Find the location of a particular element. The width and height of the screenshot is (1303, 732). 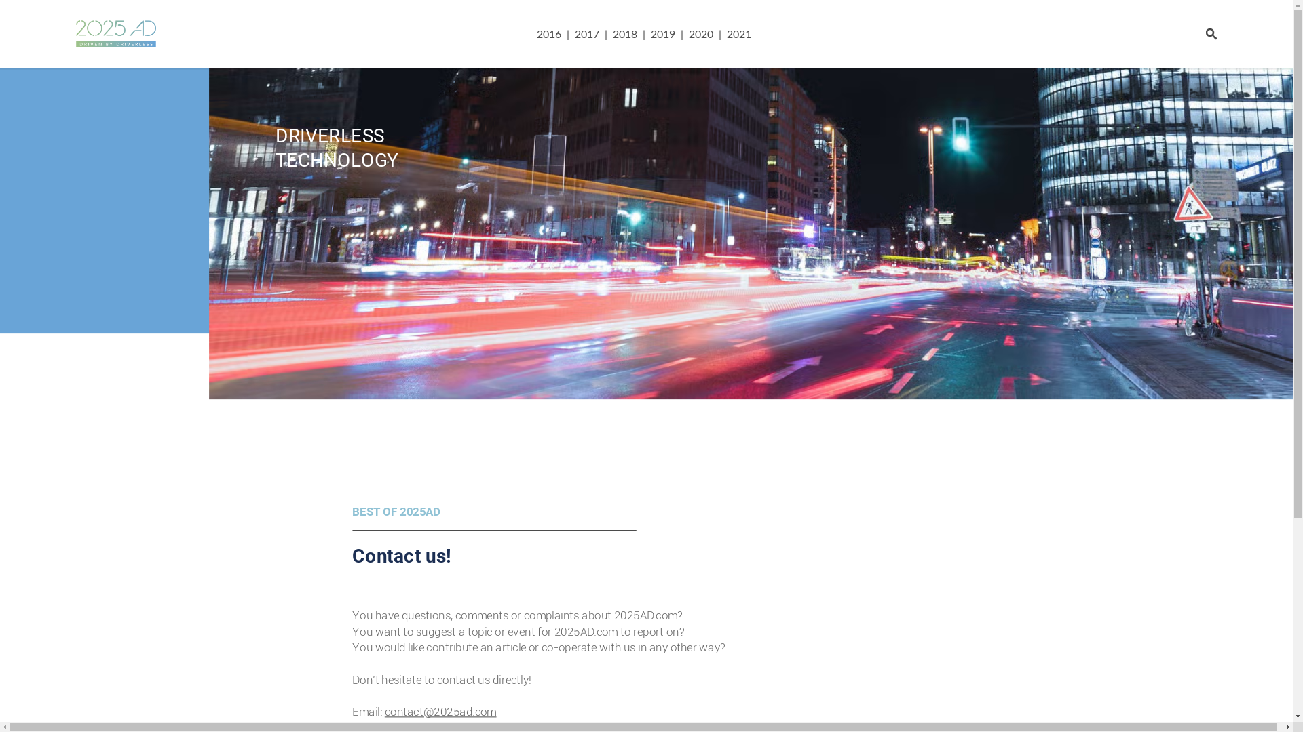

2025AD.com is located at coordinates (641, 614).